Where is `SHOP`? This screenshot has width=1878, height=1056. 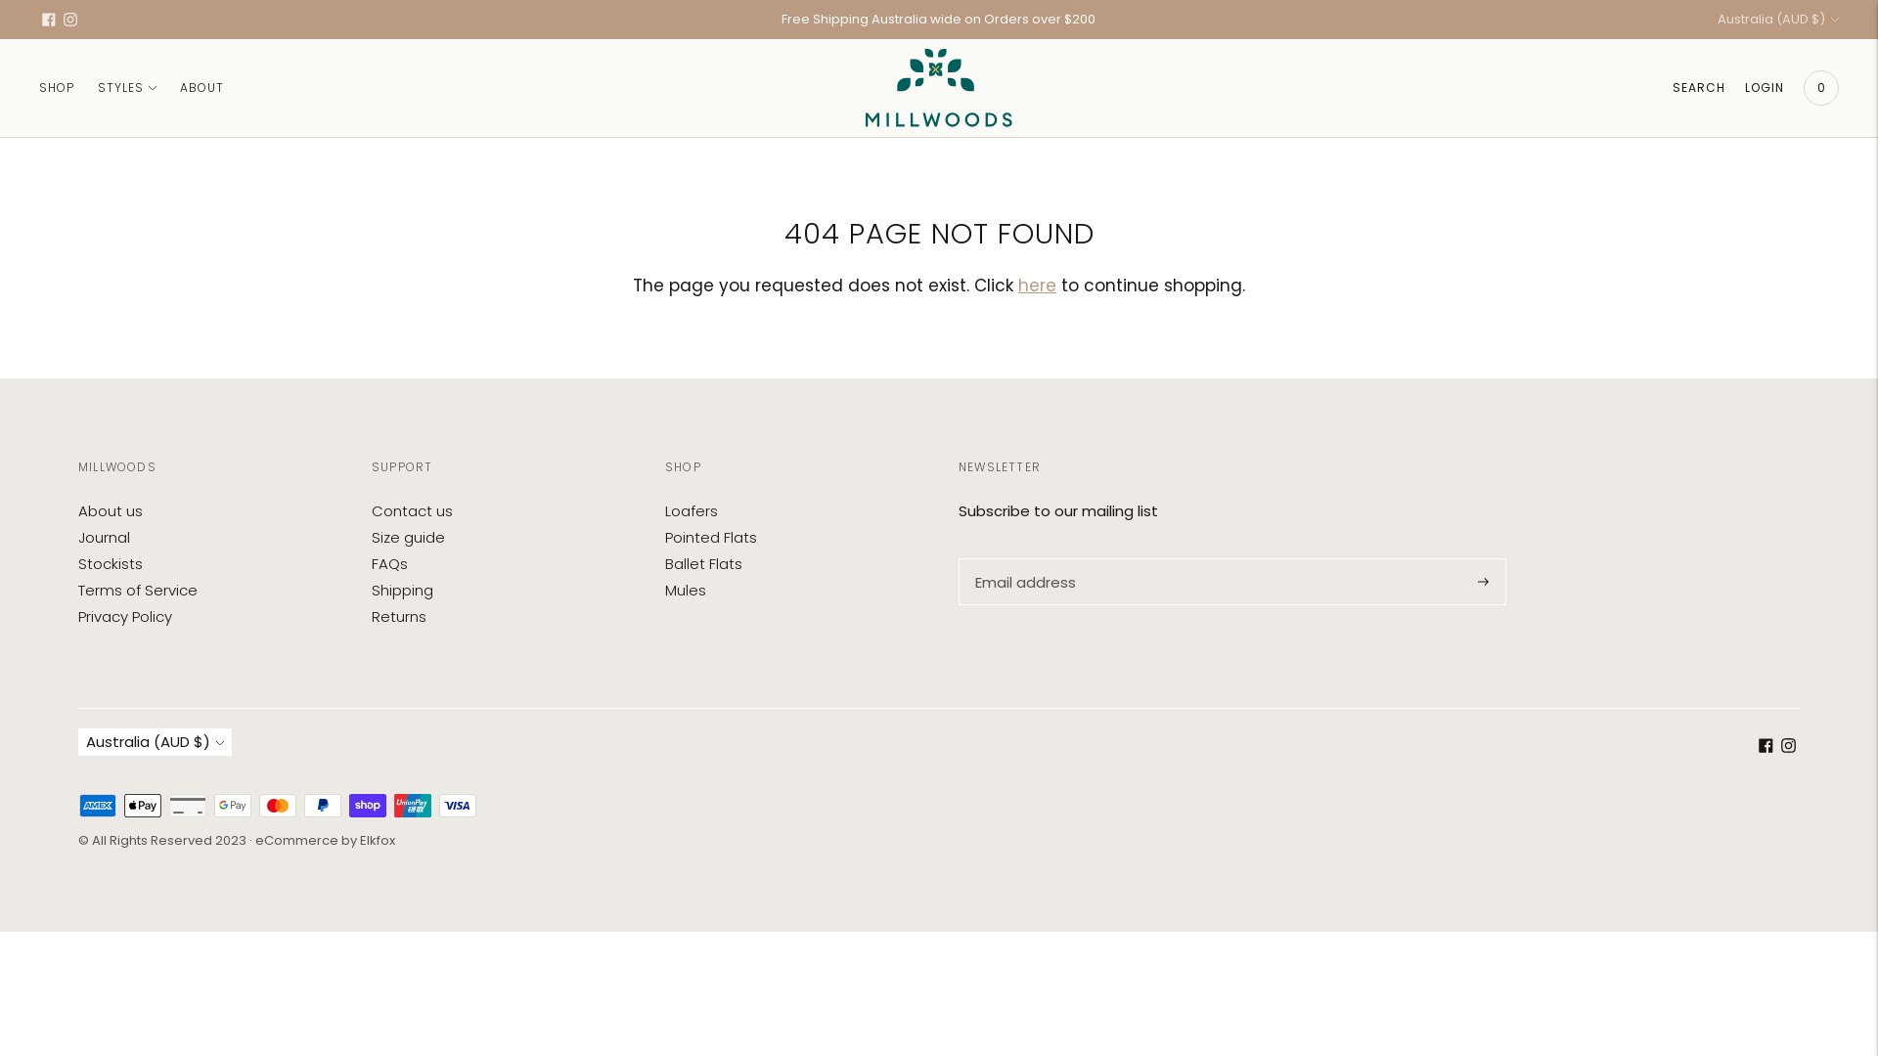
SHOP is located at coordinates (57, 88).